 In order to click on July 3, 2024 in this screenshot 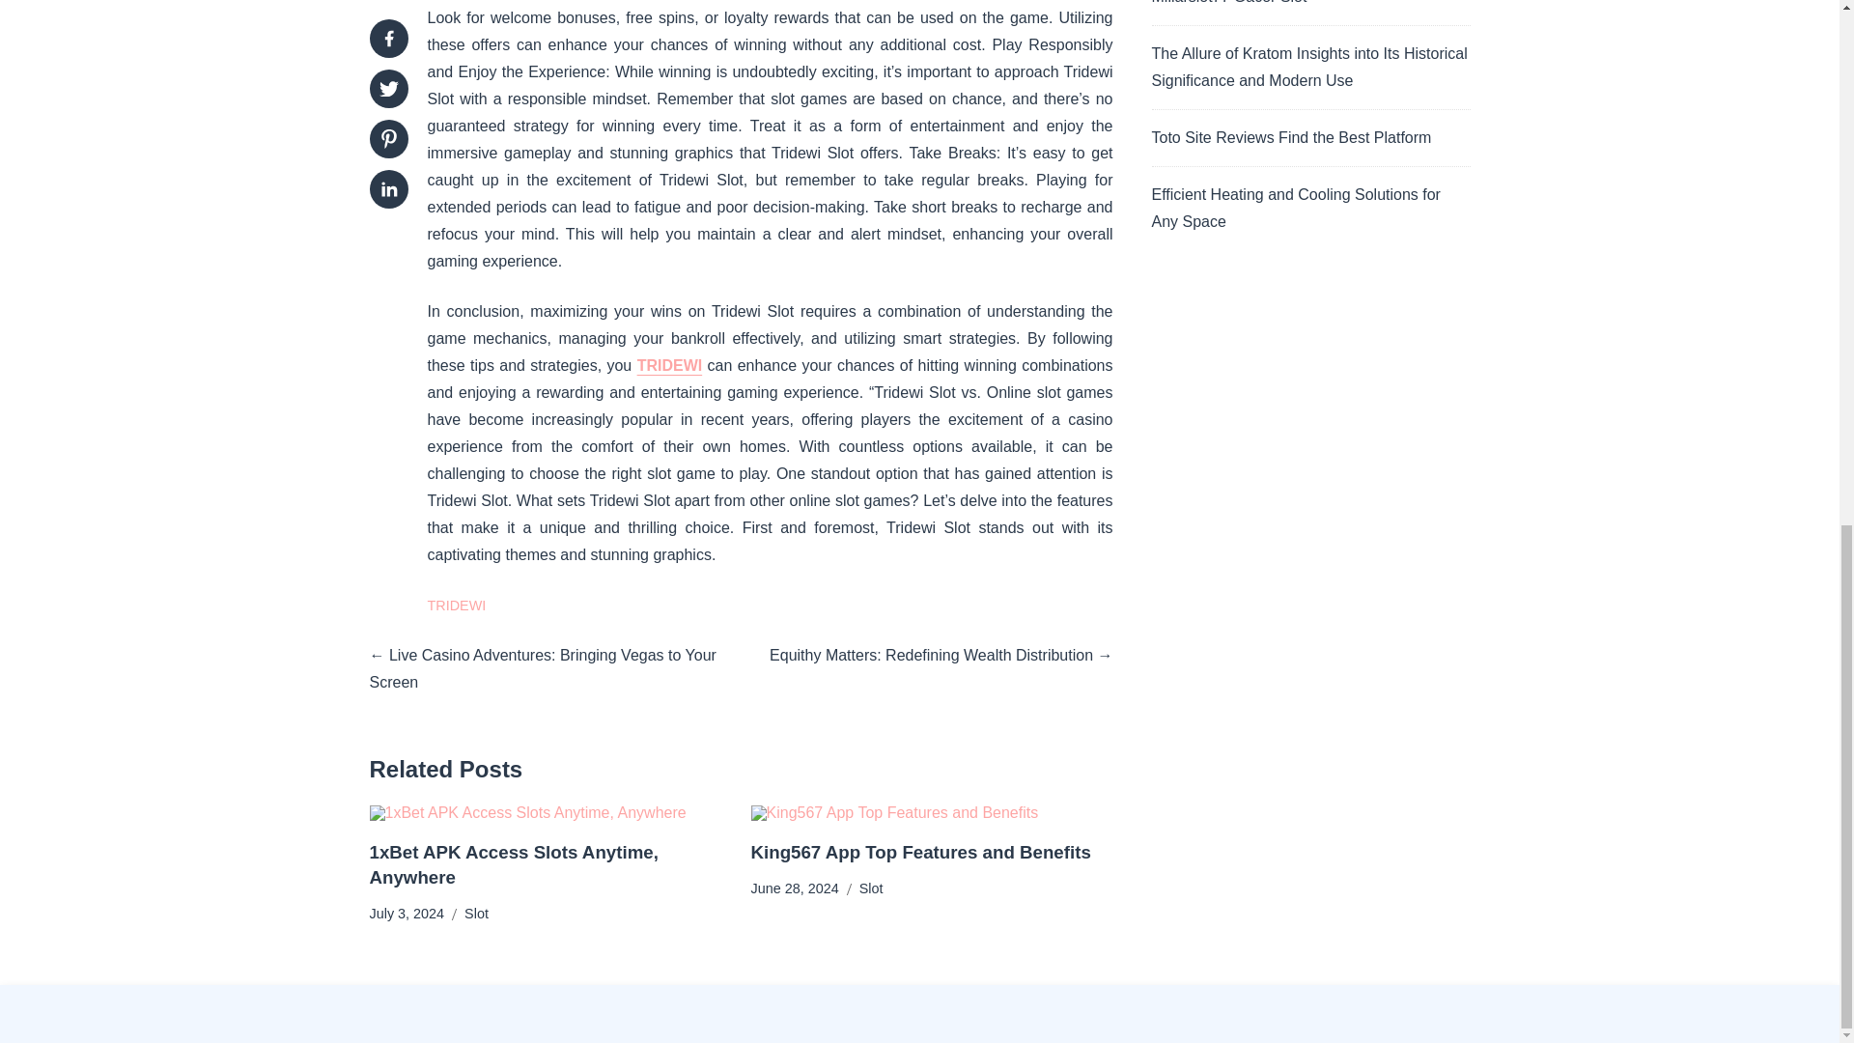, I will do `click(407, 914)`.